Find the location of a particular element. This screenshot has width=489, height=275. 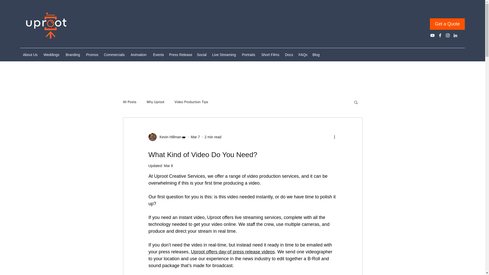

Video Production Tips is located at coordinates (191, 102).